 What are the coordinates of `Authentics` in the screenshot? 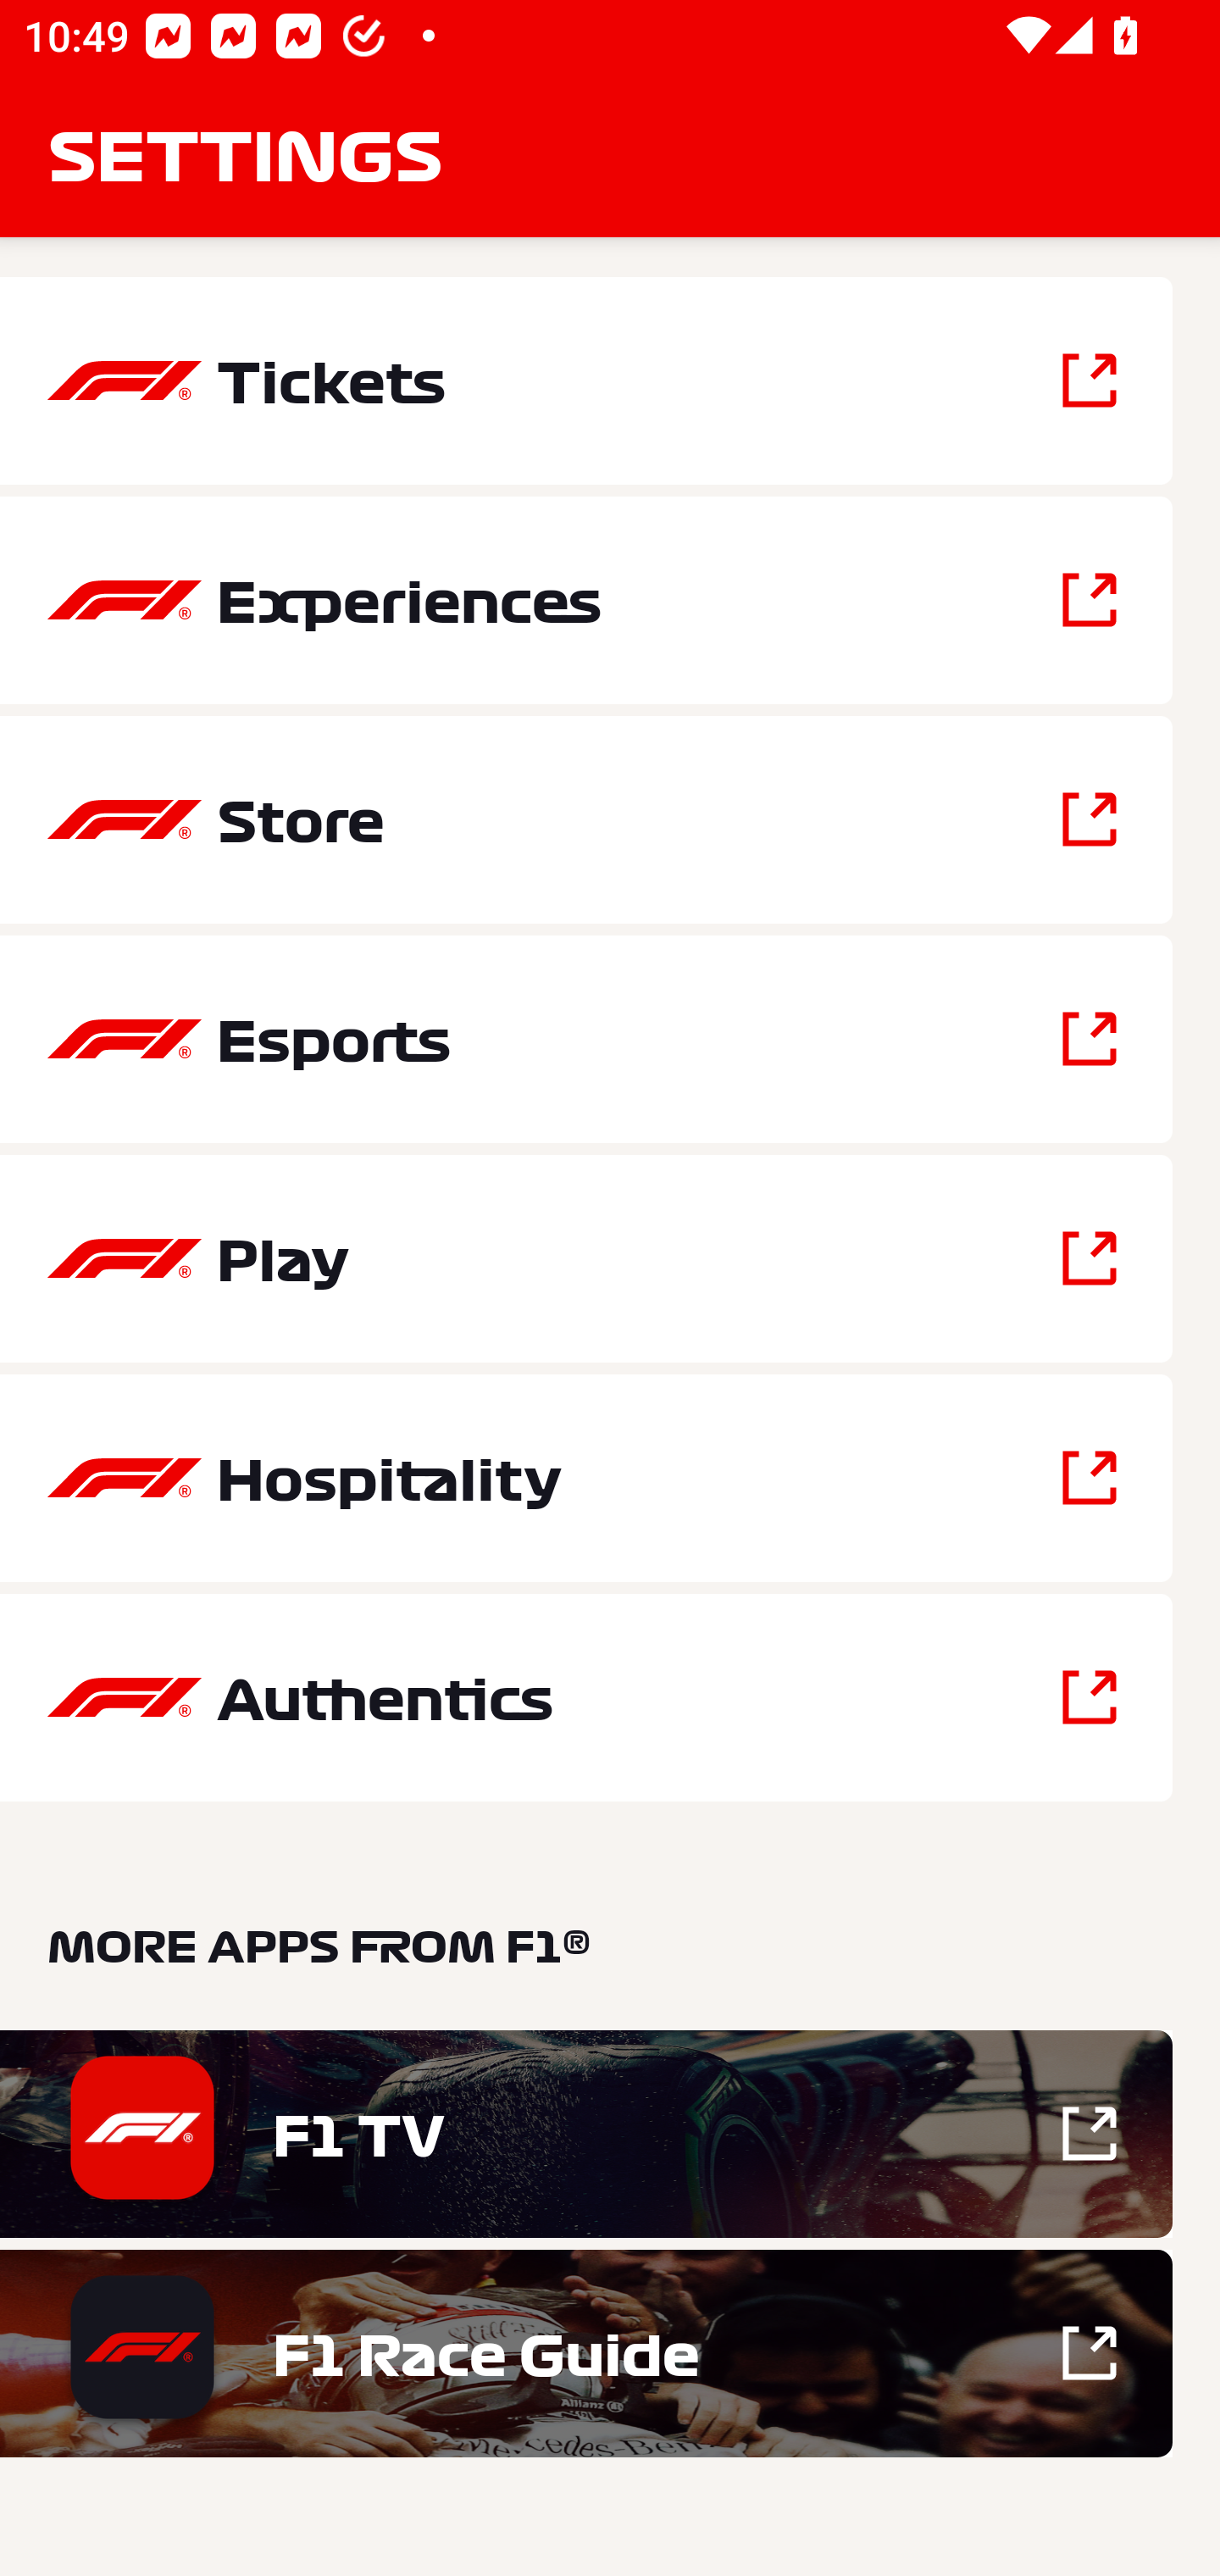 It's located at (586, 1696).